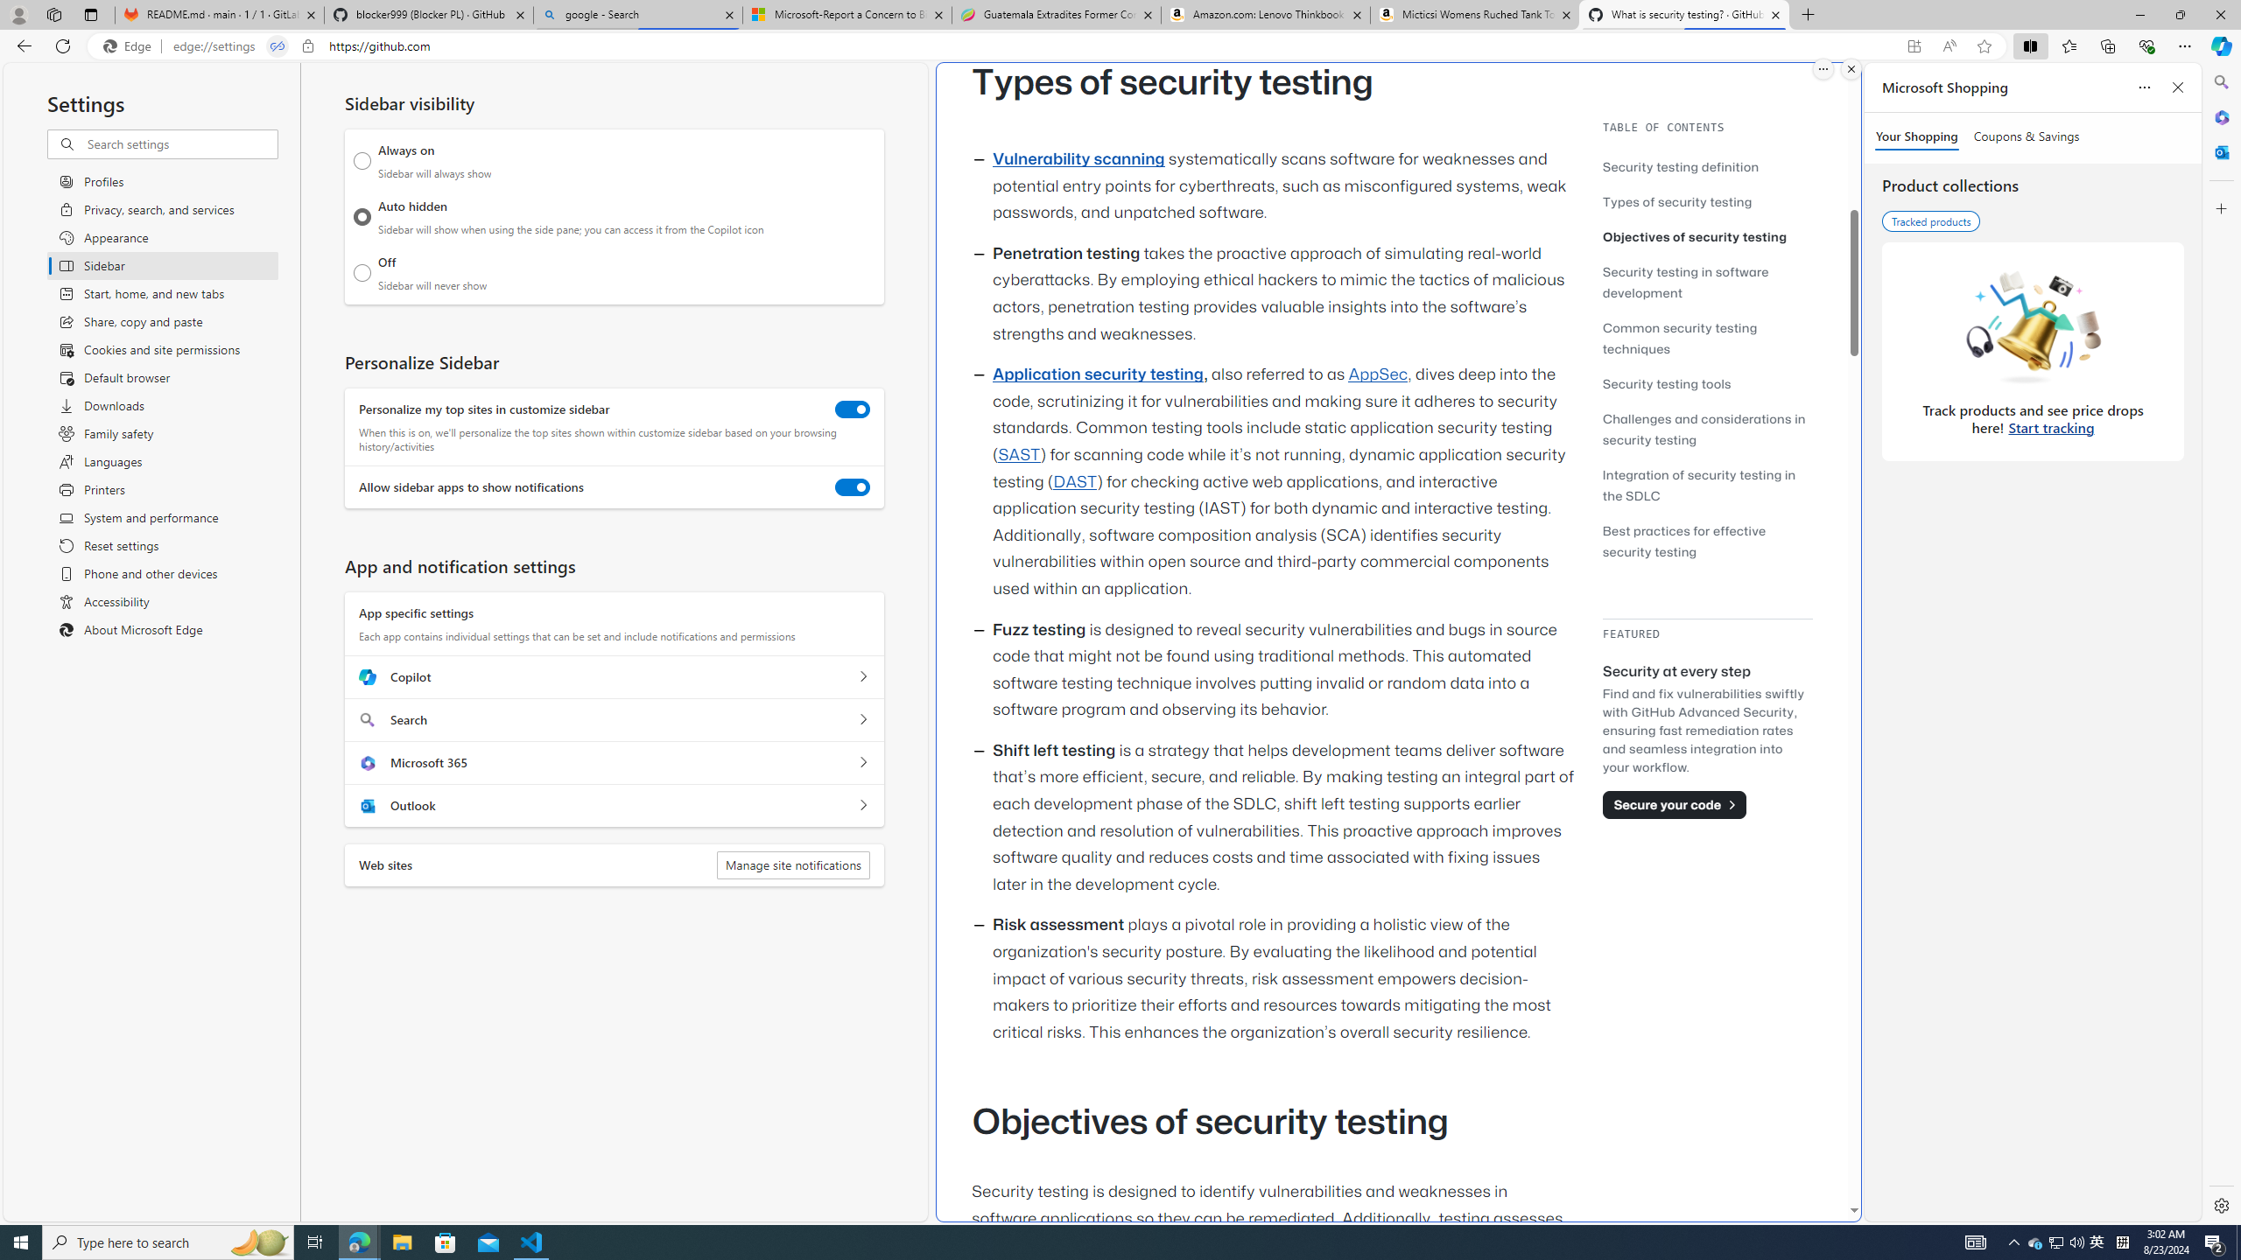 This screenshot has width=2241, height=1260. What do you see at coordinates (1684, 541) in the screenshot?
I see `Best practices for effective security testing` at bounding box center [1684, 541].